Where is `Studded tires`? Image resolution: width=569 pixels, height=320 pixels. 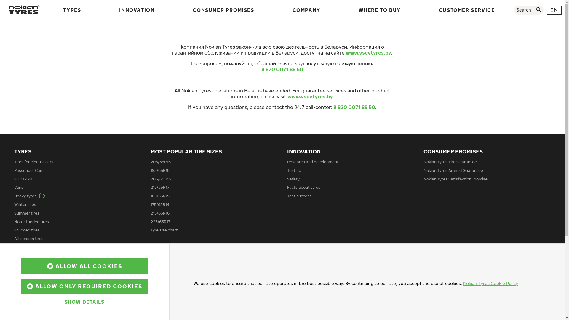 Studded tires is located at coordinates (27, 230).